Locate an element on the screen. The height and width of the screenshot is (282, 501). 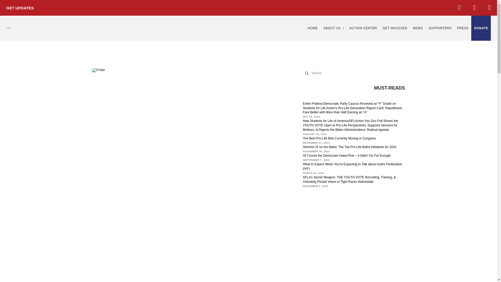
NEWS is located at coordinates (417, 28).